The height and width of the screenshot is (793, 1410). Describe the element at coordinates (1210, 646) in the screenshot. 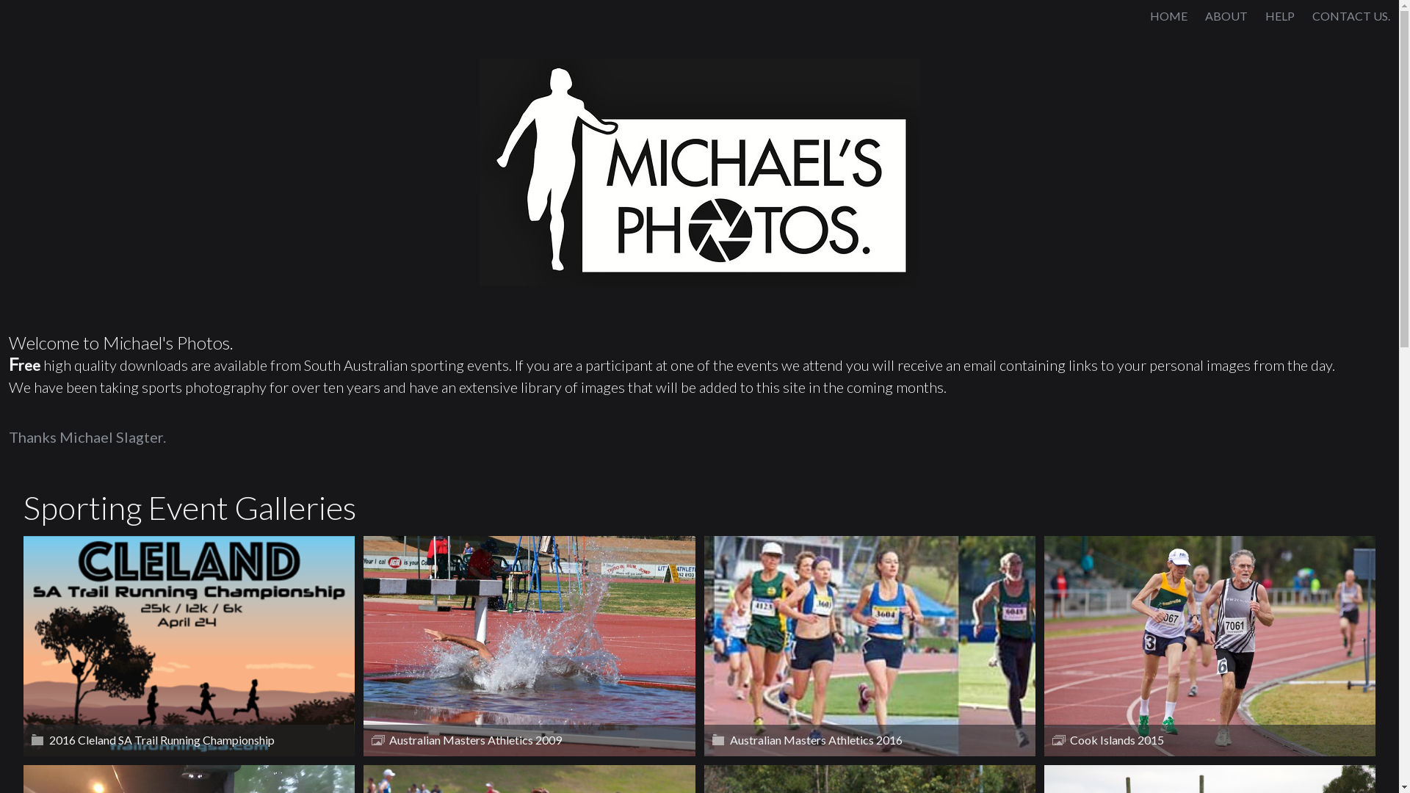

I see `Cook Islands 2015` at that location.